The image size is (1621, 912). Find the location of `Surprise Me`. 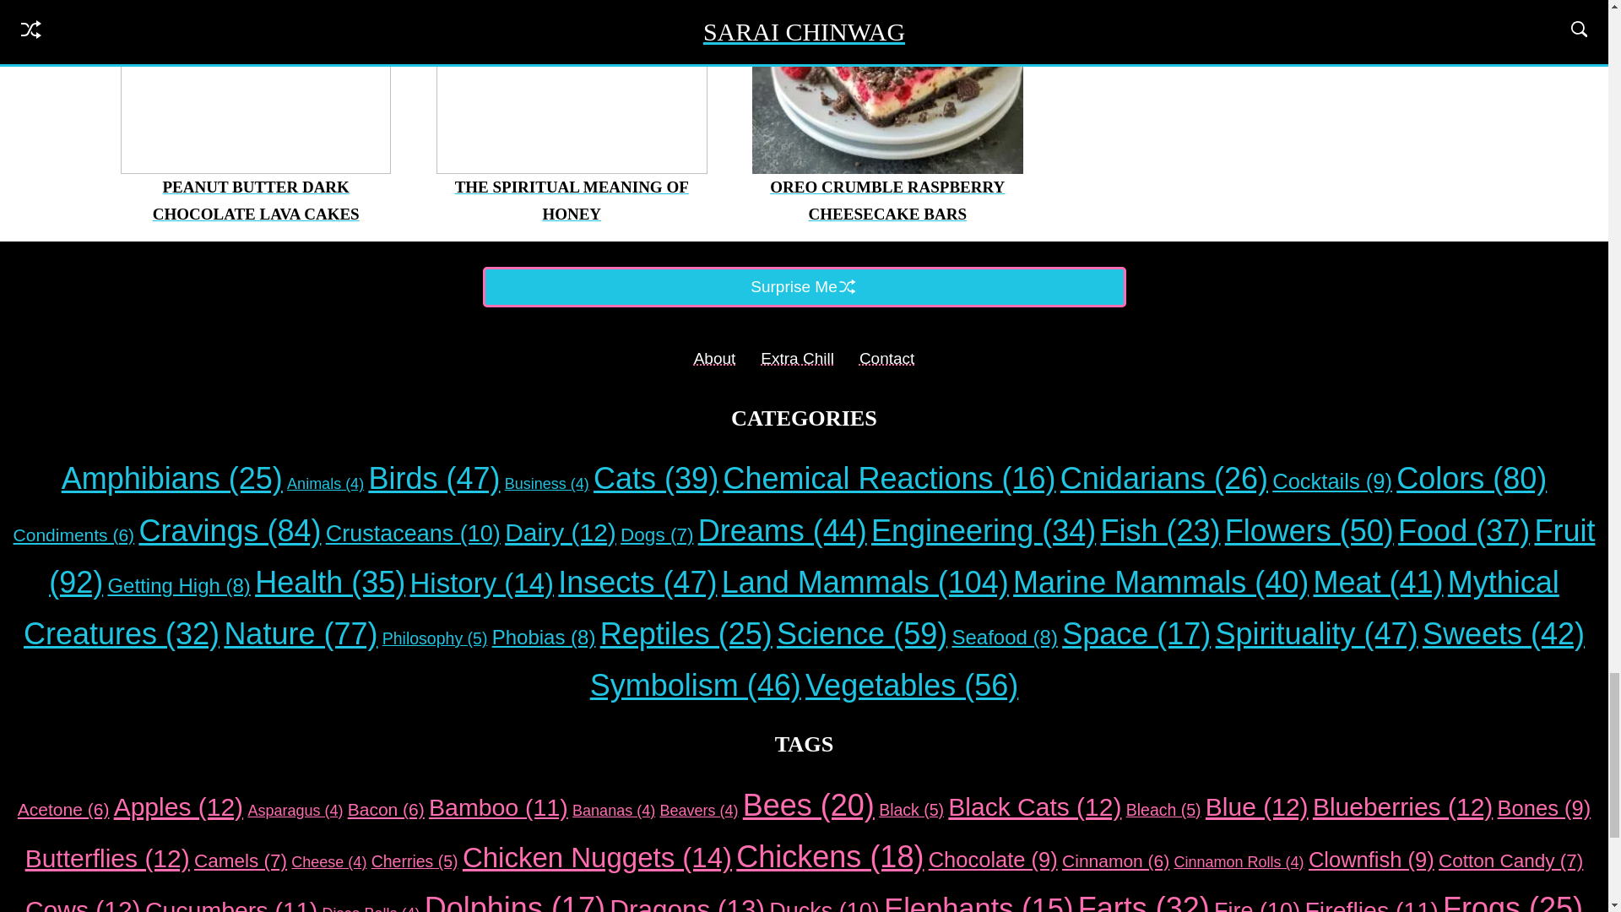

Surprise Me is located at coordinates (805, 287).